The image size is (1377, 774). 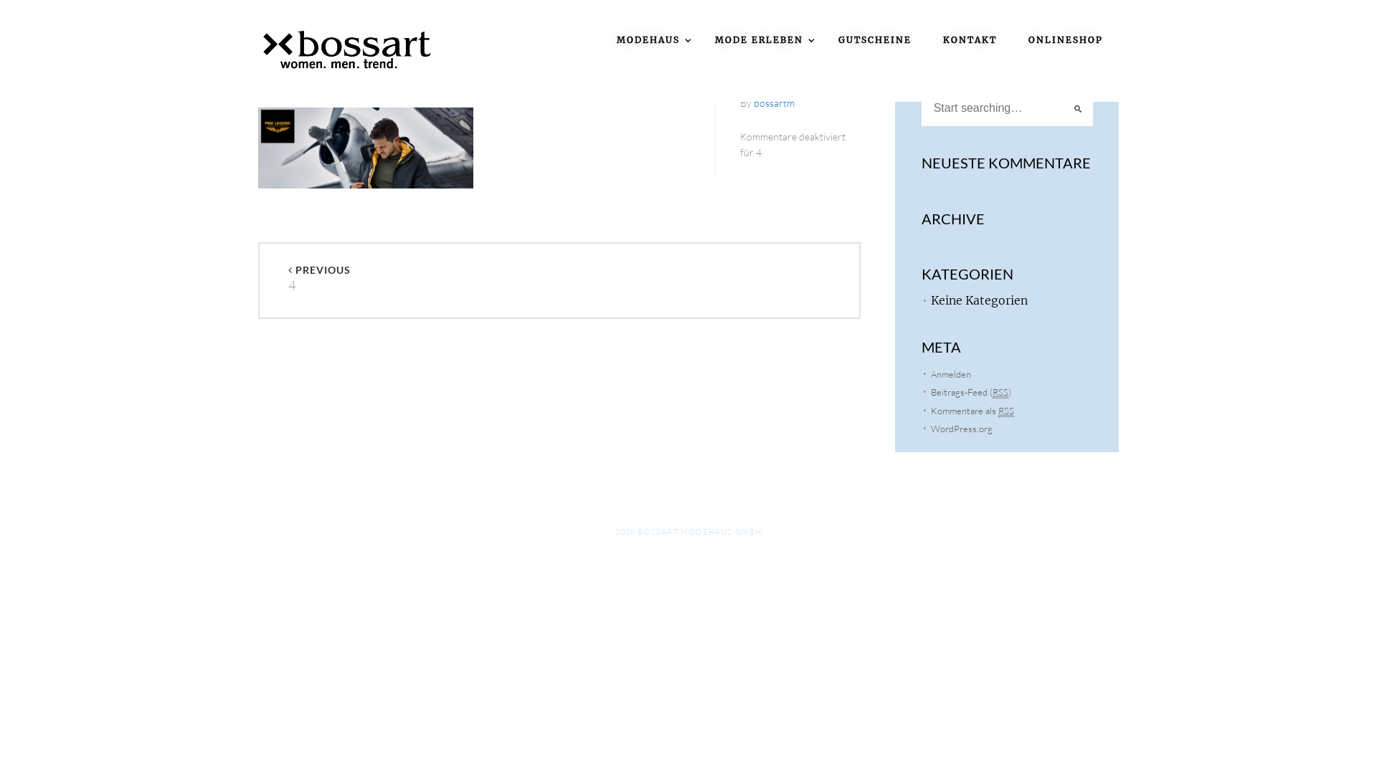 I want to click on PREVIOUS
4, so click(x=424, y=280).